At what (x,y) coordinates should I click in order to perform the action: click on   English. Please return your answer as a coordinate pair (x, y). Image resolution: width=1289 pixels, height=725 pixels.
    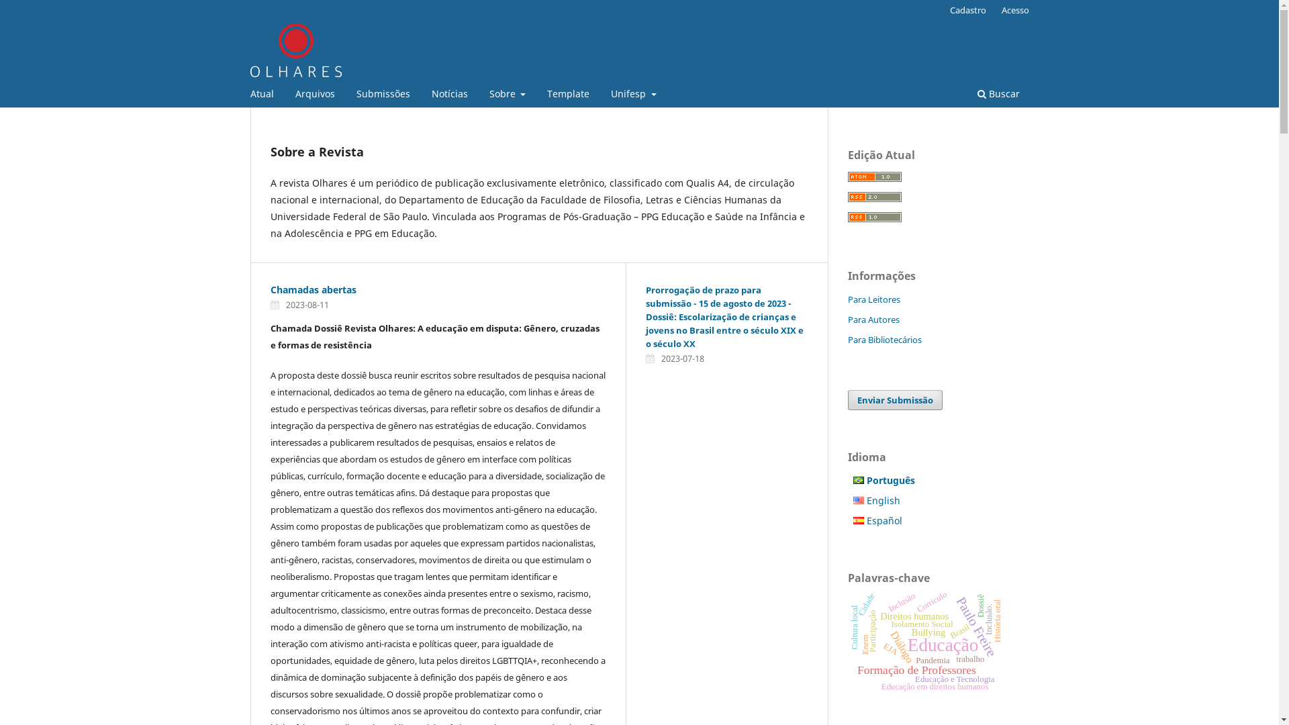
    Looking at the image, I should click on (873, 501).